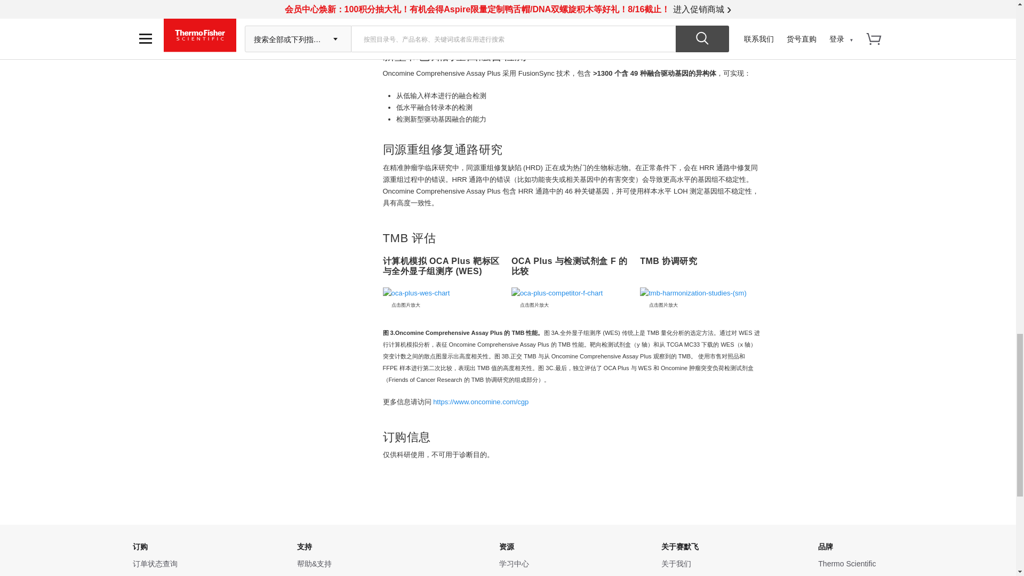 Image resolution: width=1024 pixels, height=576 pixels. Describe the element at coordinates (572, 293) in the screenshot. I see `oca-plus-competitor-f-chart` at that location.